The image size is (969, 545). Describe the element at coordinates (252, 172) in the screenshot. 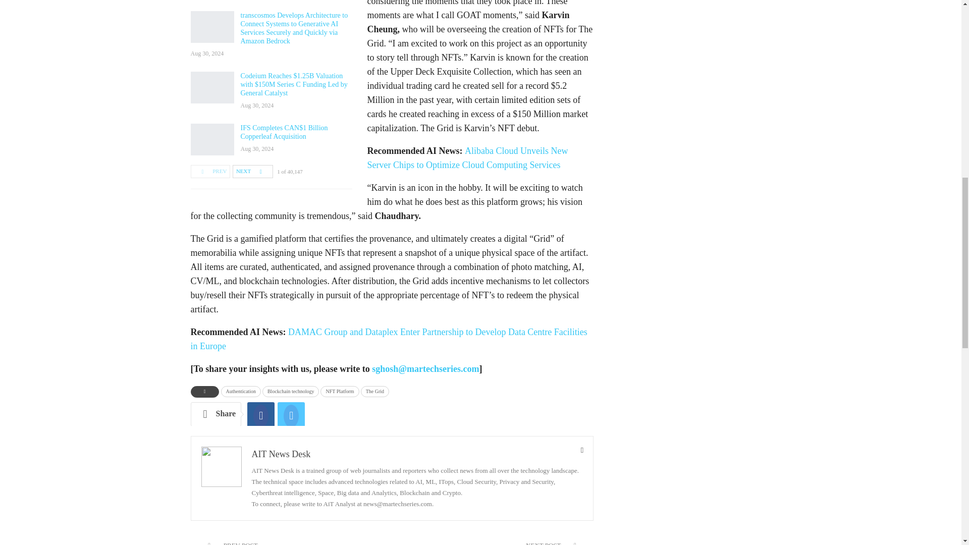

I see `Next` at that location.